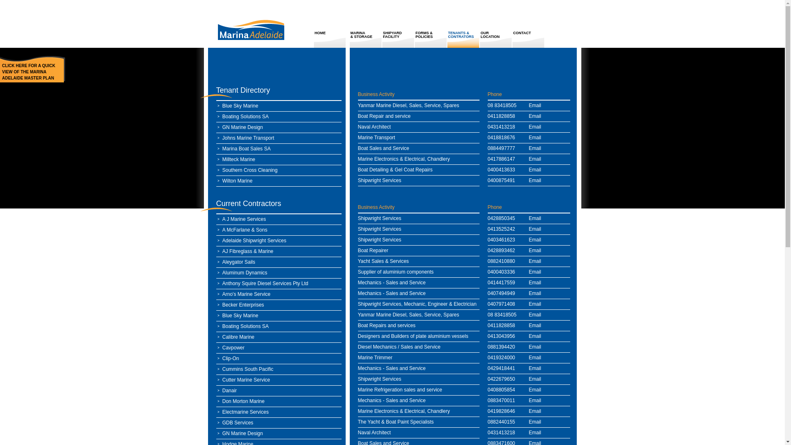 The height and width of the screenshot is (445, 791). I want to click on Email, so click(535, 347).